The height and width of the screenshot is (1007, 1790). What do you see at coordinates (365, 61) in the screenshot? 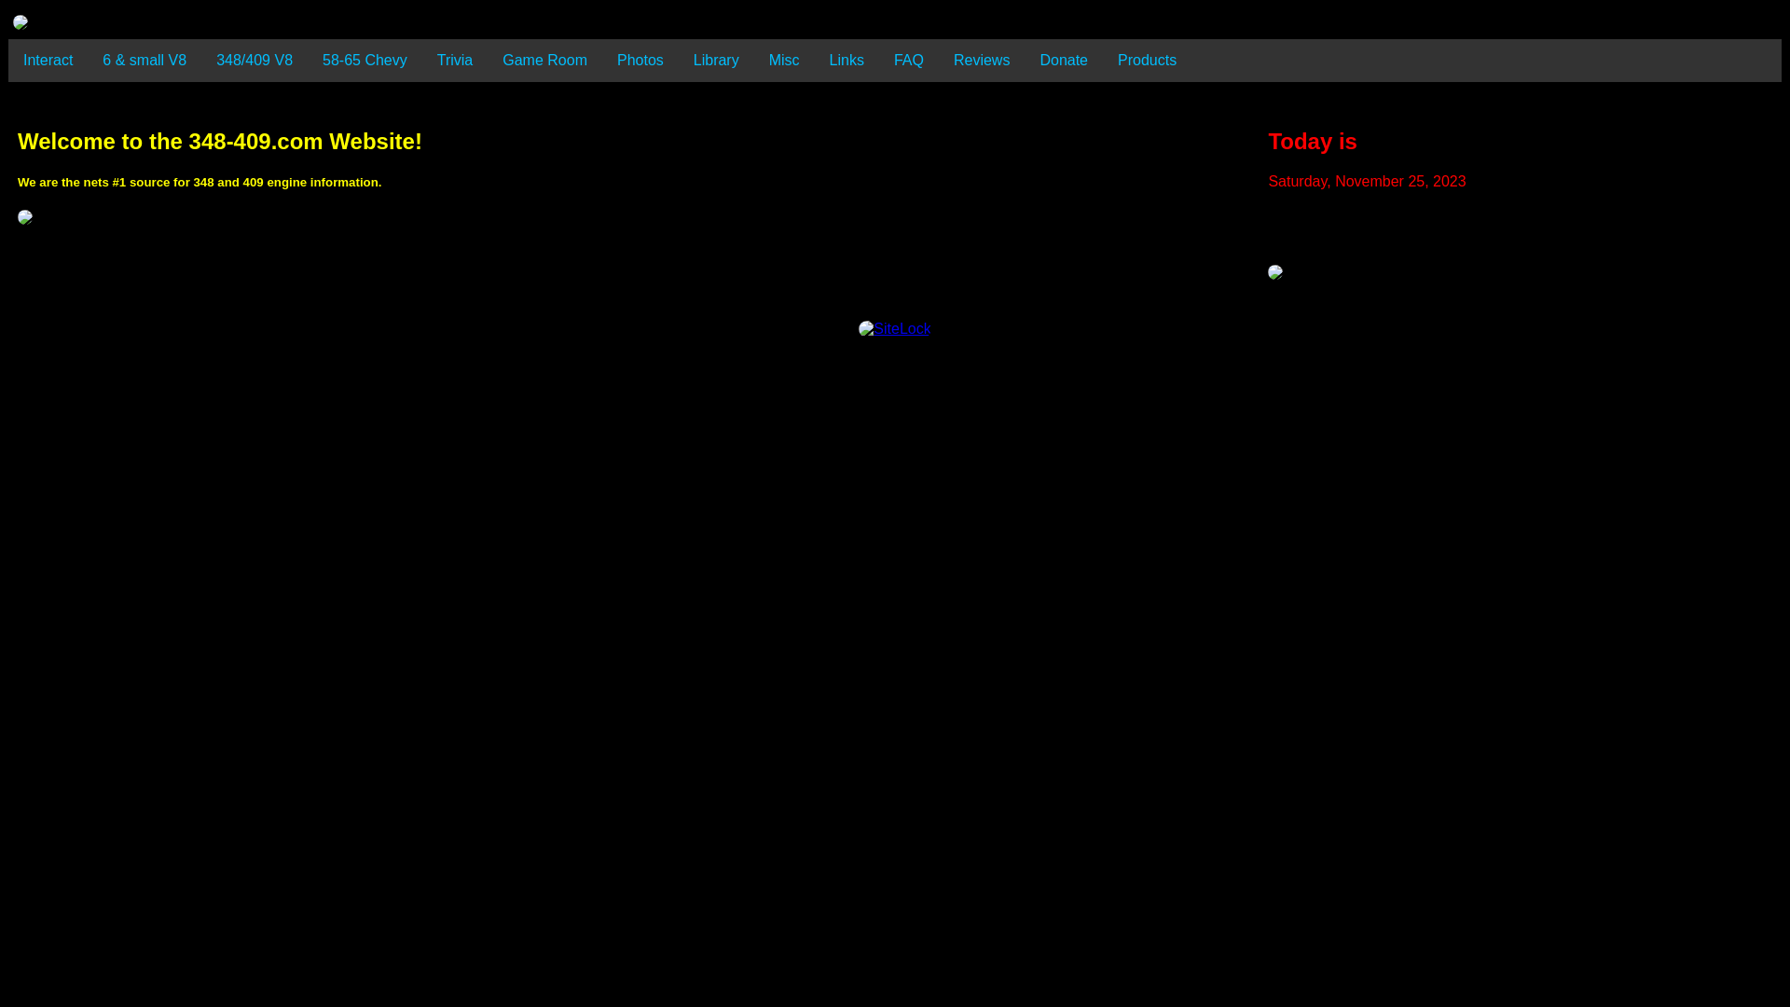
I see `58-65 Chevy` at bounding box center [365, 61].